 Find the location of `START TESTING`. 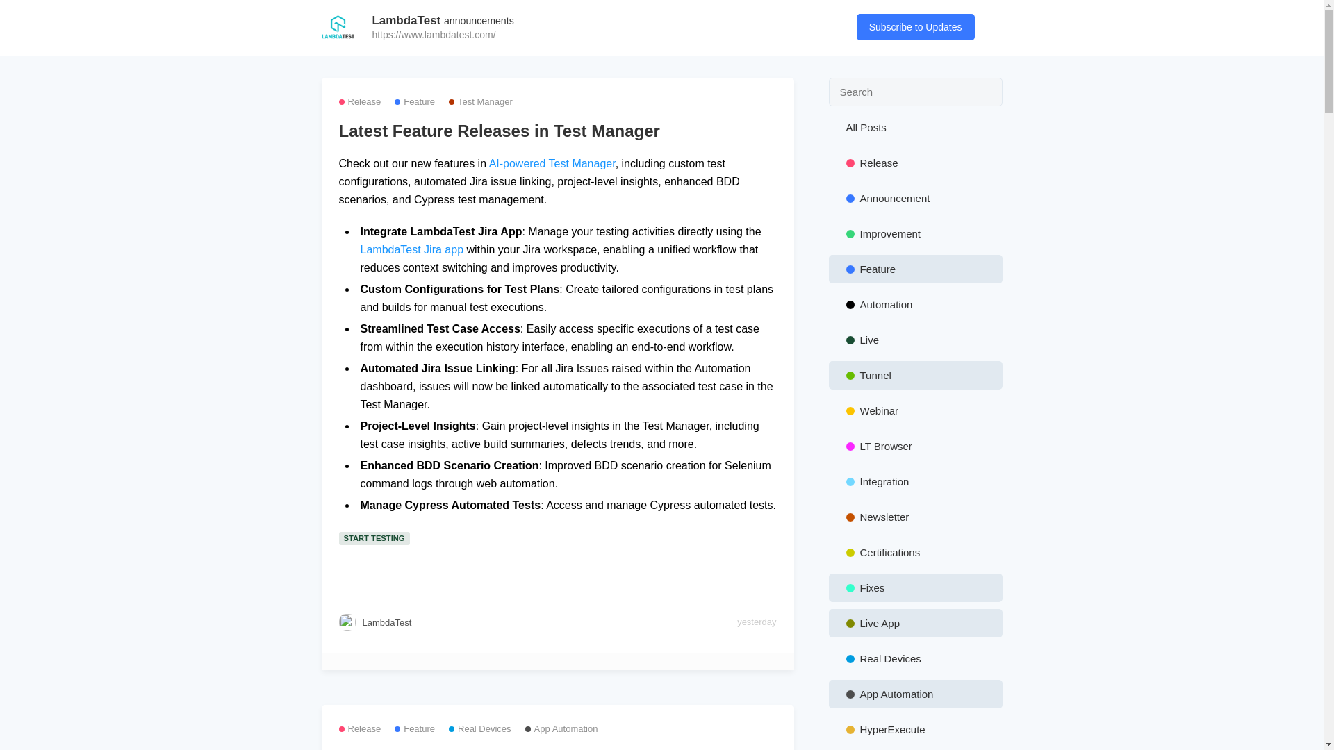

START TESTING is located at coordinates (376, 536).